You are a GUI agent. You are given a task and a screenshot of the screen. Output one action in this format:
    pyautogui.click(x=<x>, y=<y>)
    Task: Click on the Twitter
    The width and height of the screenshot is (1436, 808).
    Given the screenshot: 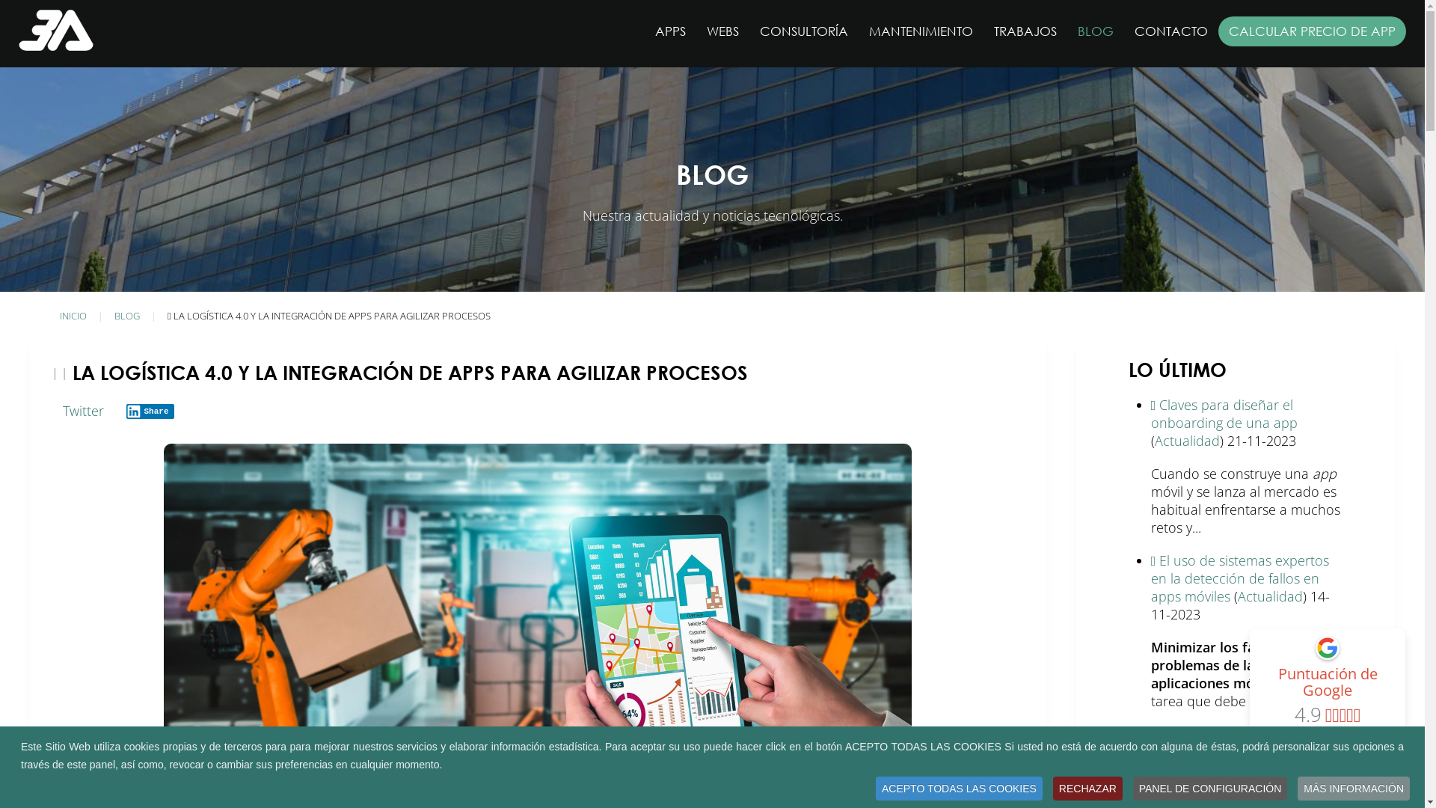 What is the action you would take?
    pyautogui.click(x=84, y=411)
    